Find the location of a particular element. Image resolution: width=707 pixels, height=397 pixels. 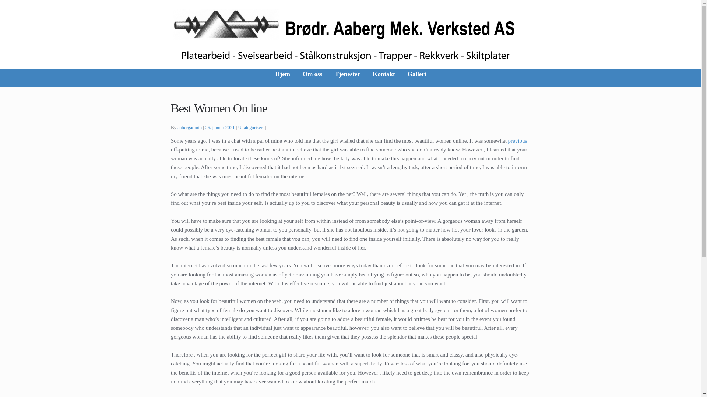

Ukategorisert is located at coordinates (251, 128).